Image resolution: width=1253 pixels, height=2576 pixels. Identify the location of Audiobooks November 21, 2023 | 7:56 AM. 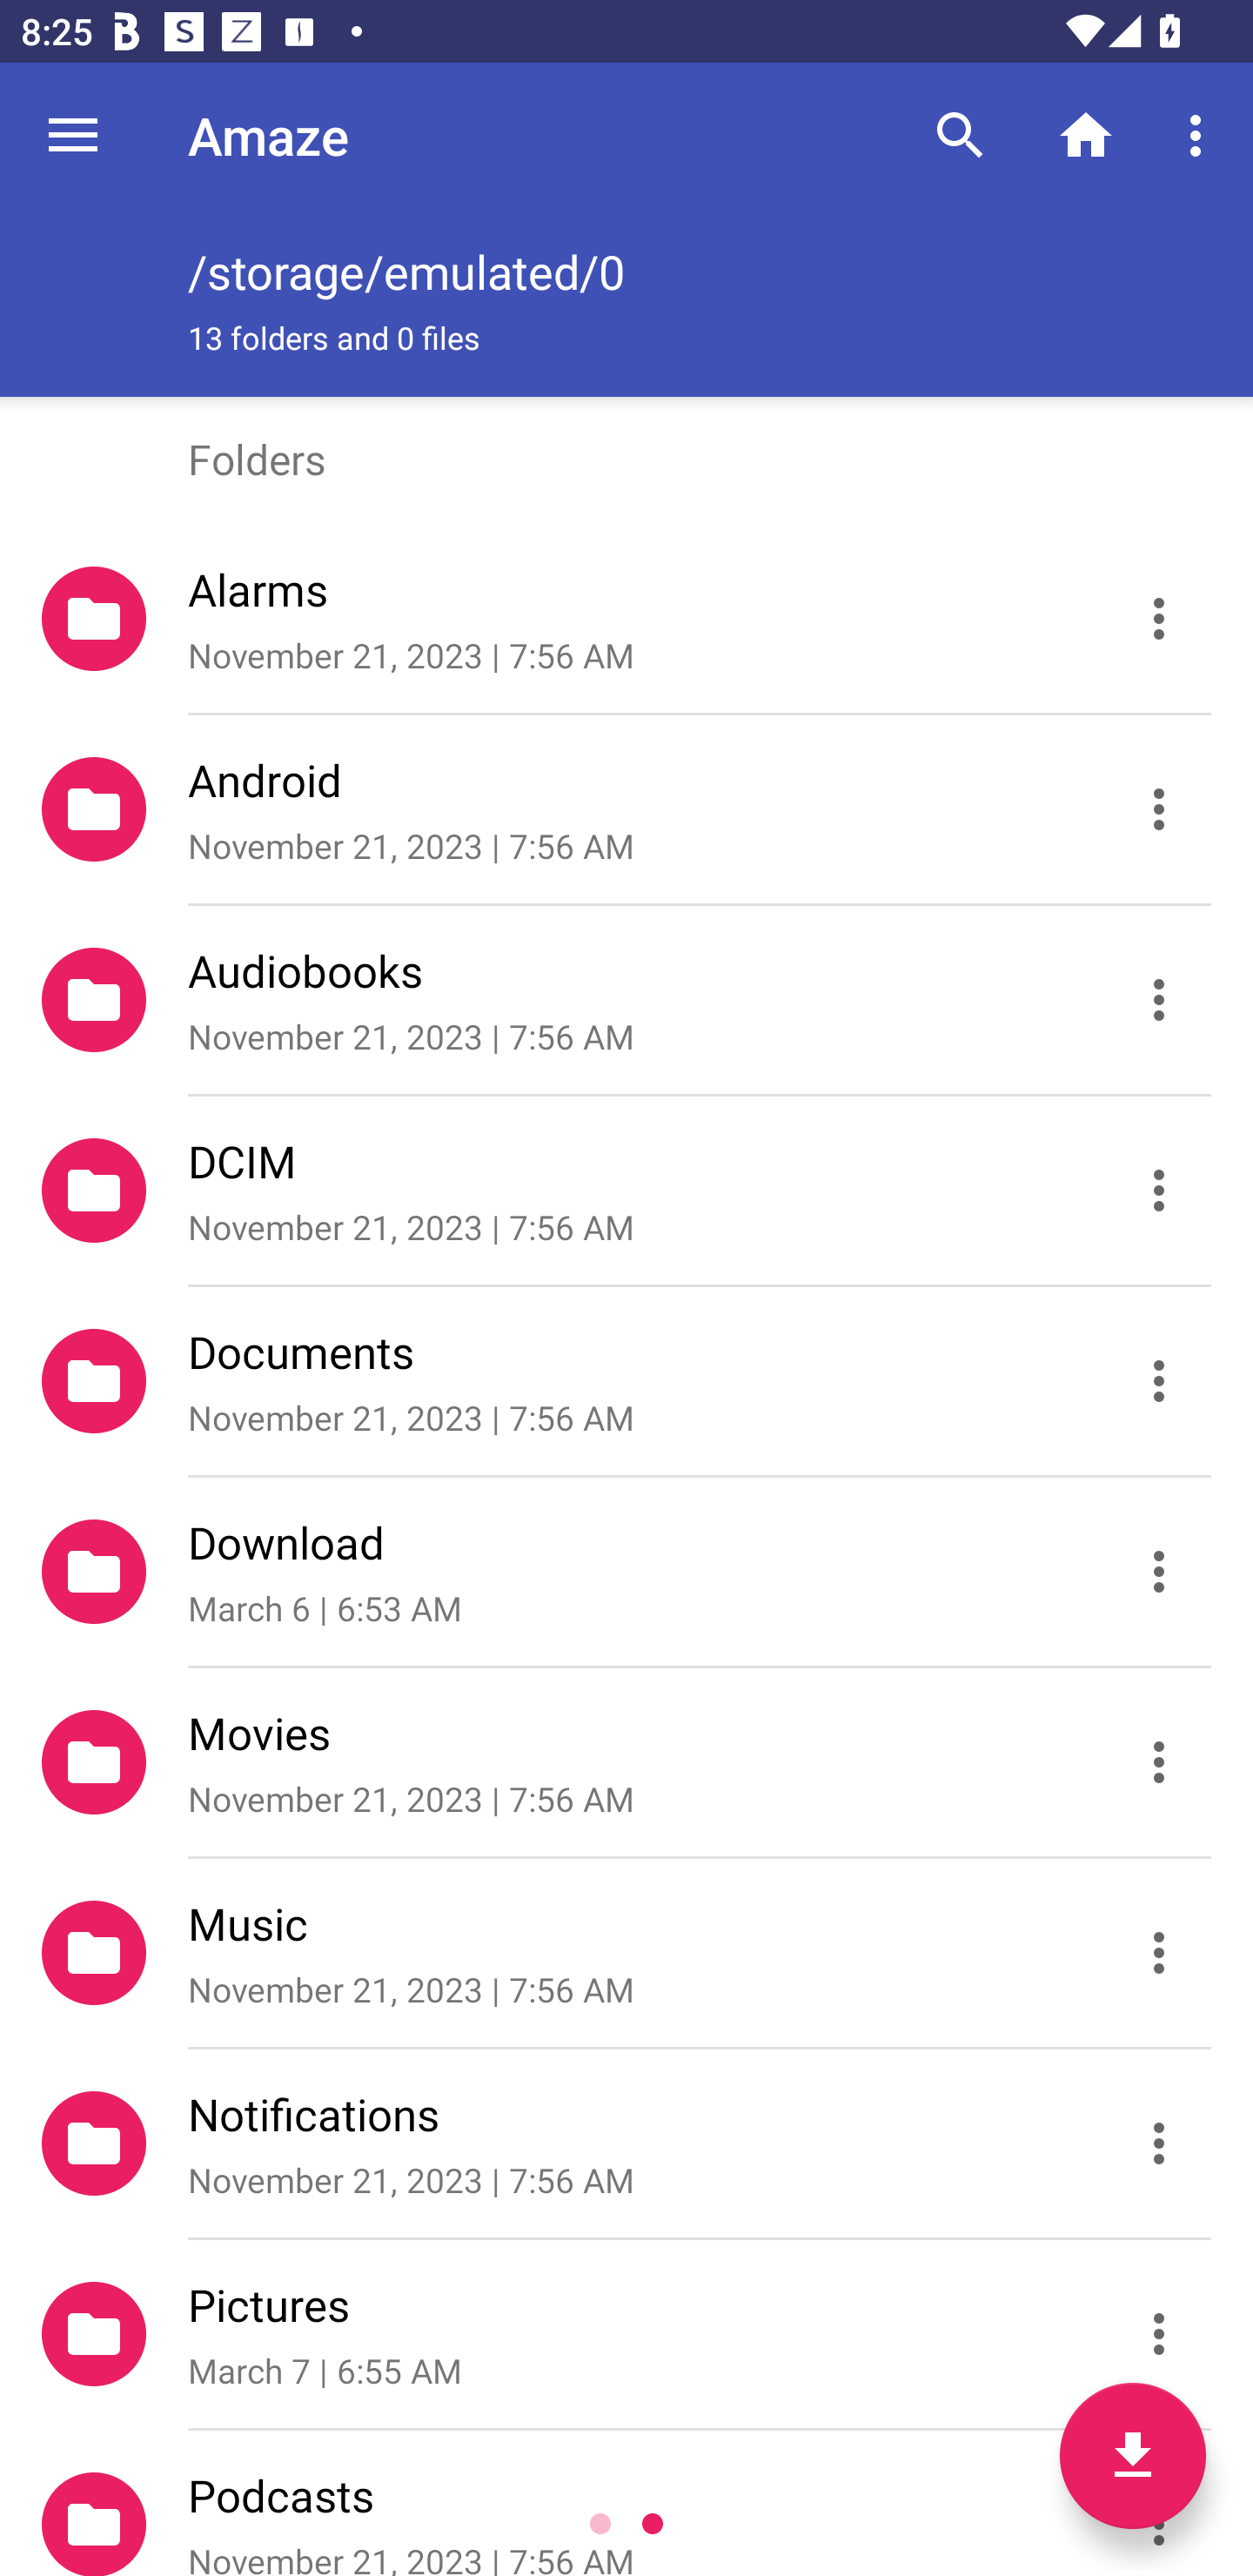
(626, 1001).